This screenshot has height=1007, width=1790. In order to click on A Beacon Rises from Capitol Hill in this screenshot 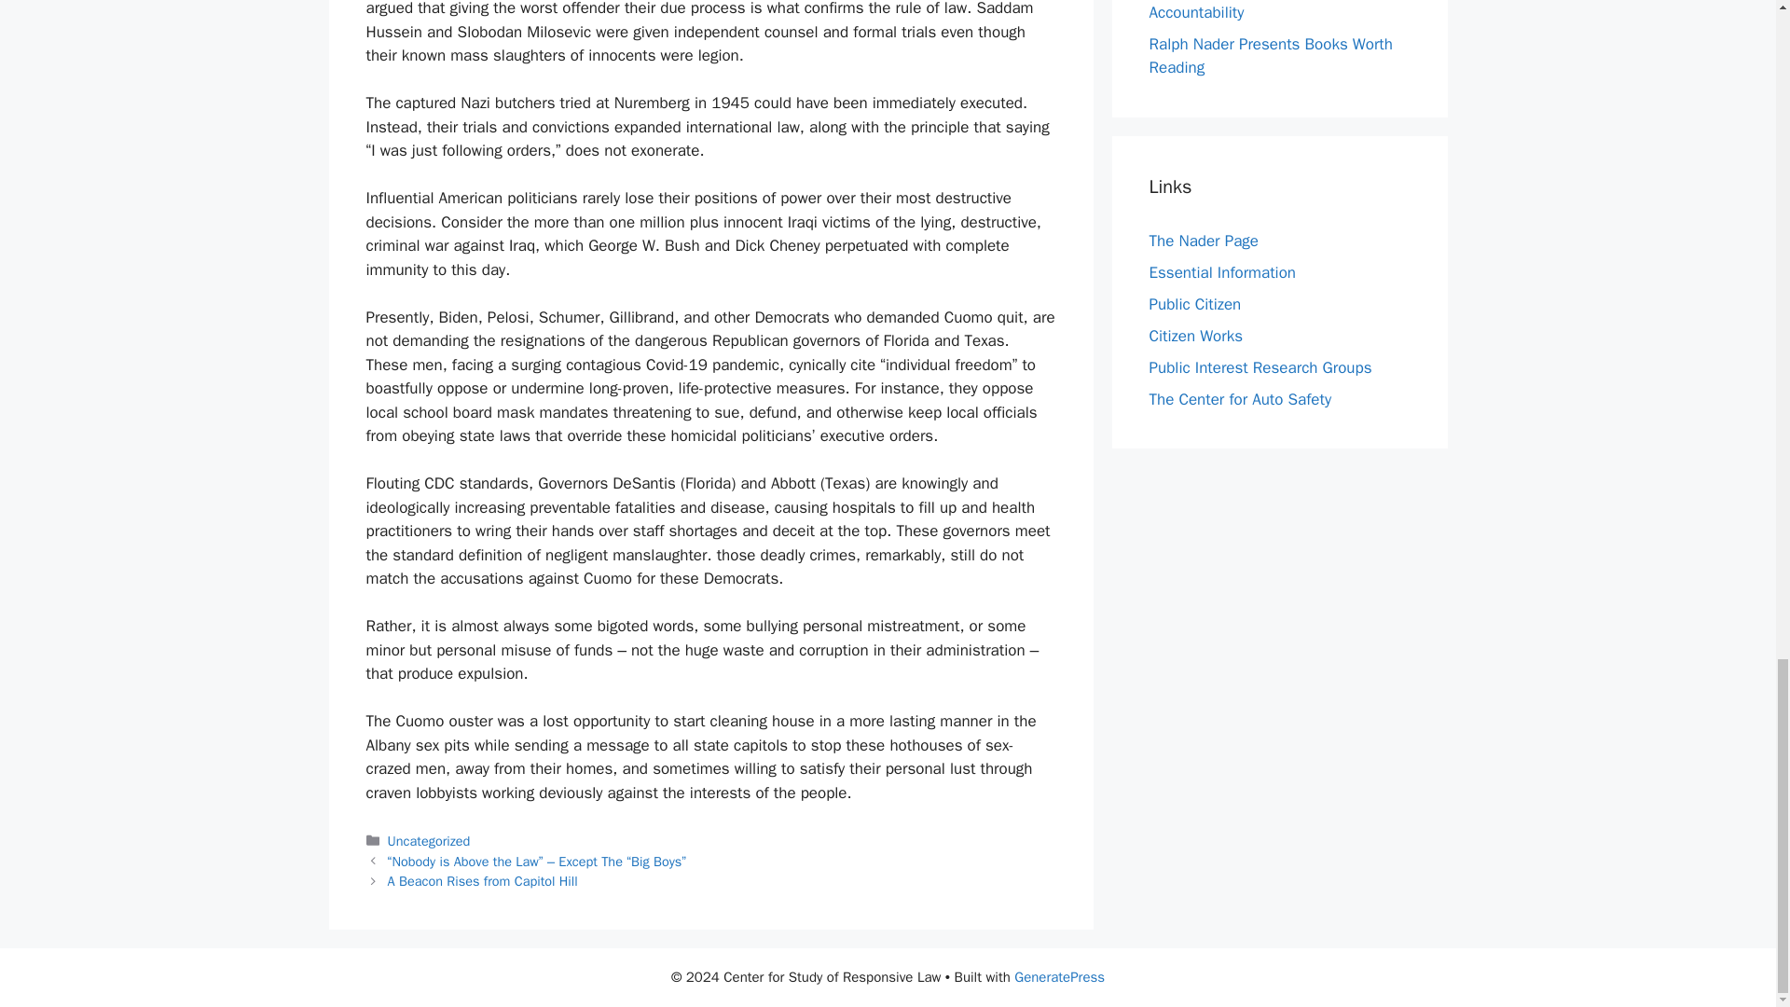, I will do `click(483, 880)`.